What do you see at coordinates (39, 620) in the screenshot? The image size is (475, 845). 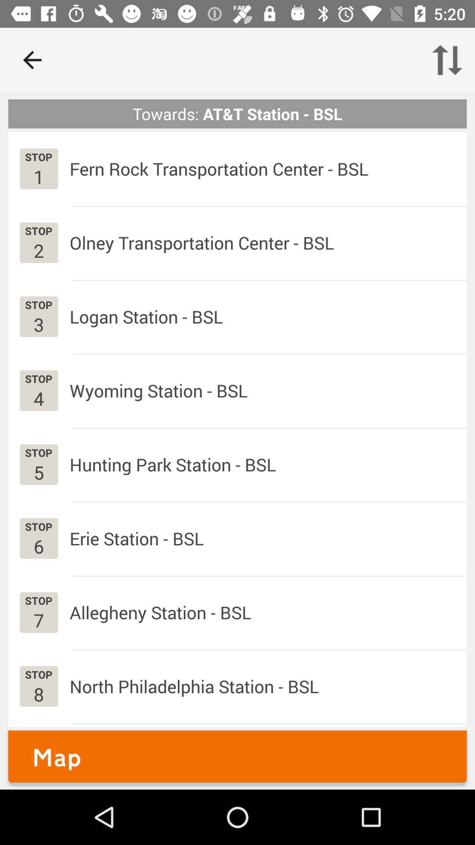 I see `click the item next to allegheny station - bsl app` at bounding box center [39, 620].